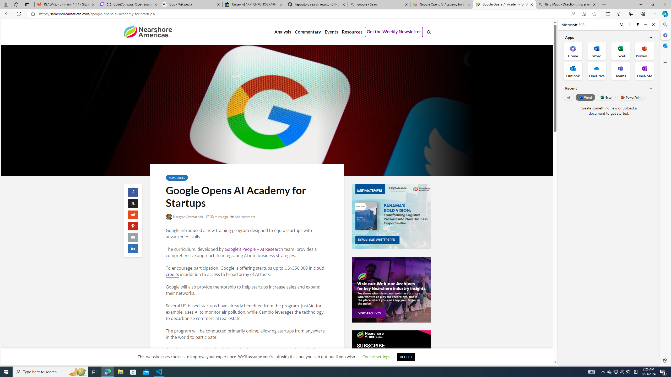 This screenshot has height=377, width=671. What do you see at coordinates (177, 178) in the screenshot?
I see `NEWS BRIEFS` at bounding box center [177, 178].